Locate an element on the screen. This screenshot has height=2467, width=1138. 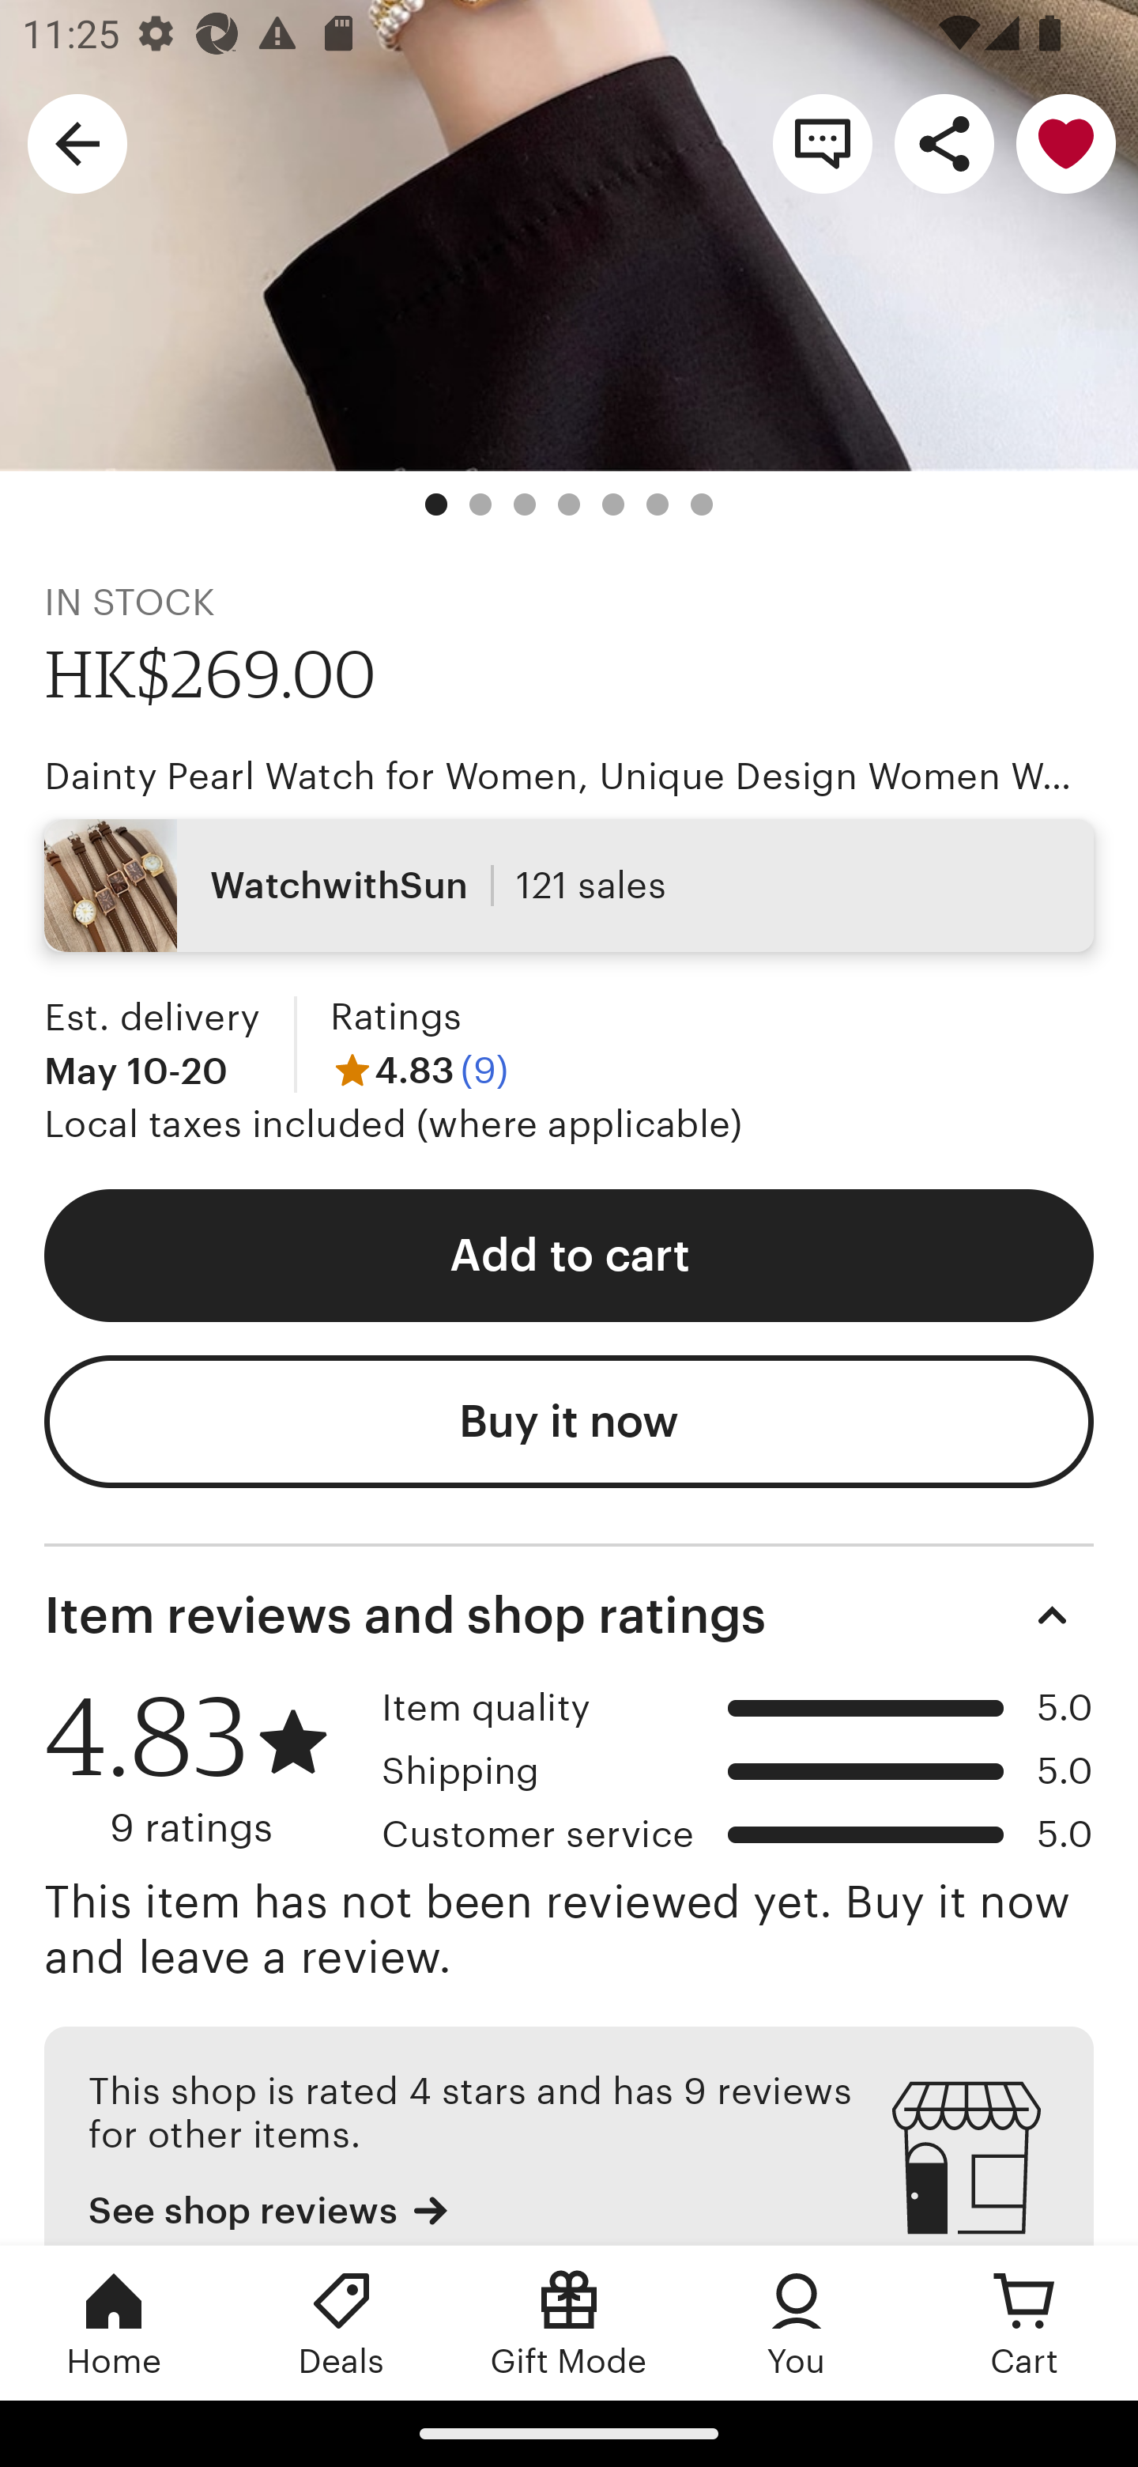
4.83 (9) is located at coordinates (419, 1071).